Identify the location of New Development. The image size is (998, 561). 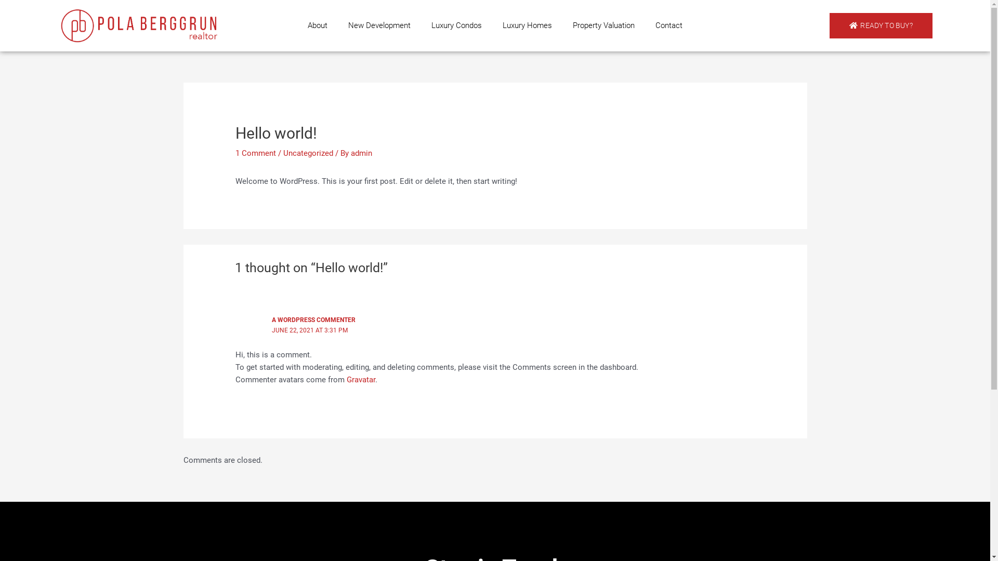
(379, 25).